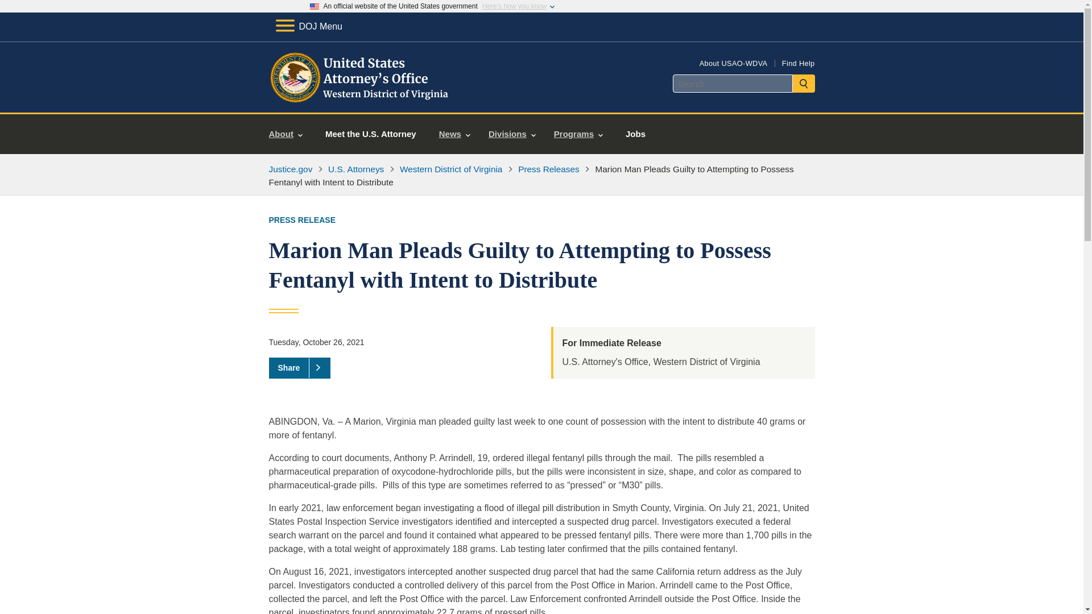  Describe the element at coordinates (371, 134) in the screenshot. I see `Meet the U.S. Attorney` at that location.